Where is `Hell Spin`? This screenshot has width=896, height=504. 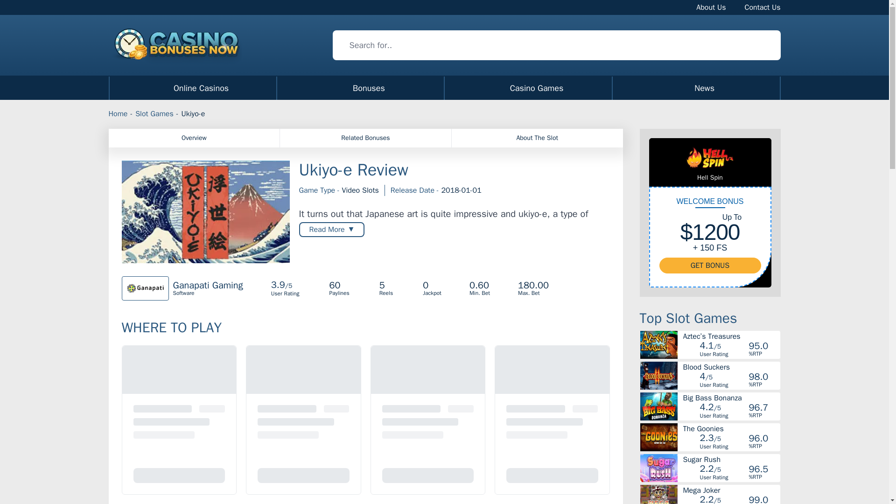 Hell Spin is located at coordinates (710, 177).